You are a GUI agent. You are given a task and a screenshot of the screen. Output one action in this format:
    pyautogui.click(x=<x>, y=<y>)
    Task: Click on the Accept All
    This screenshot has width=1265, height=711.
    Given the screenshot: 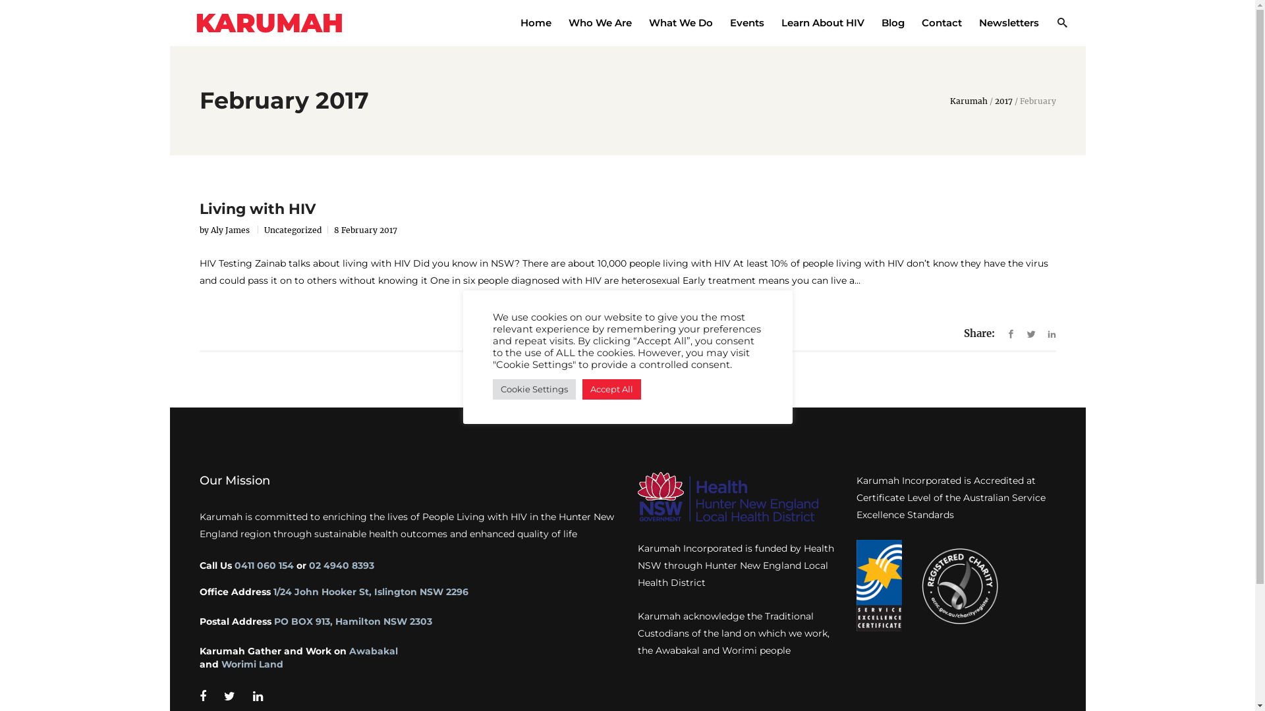 What is the action you would take?
    pyautogui.click(x=611, y=390)
    